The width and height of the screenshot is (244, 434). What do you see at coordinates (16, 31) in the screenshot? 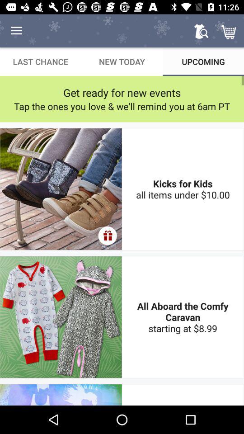
I see `select the item above last chance item` at bounding box center [16, 31].